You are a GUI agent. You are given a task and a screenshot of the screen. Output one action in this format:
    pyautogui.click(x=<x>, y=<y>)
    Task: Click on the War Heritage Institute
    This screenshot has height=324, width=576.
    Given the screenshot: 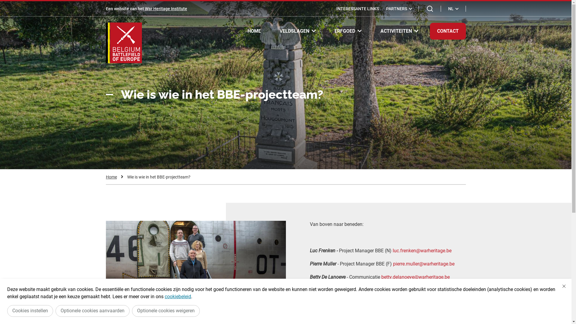 What is the action you would take?
    pyautogui.click(x=166, y=9)
    